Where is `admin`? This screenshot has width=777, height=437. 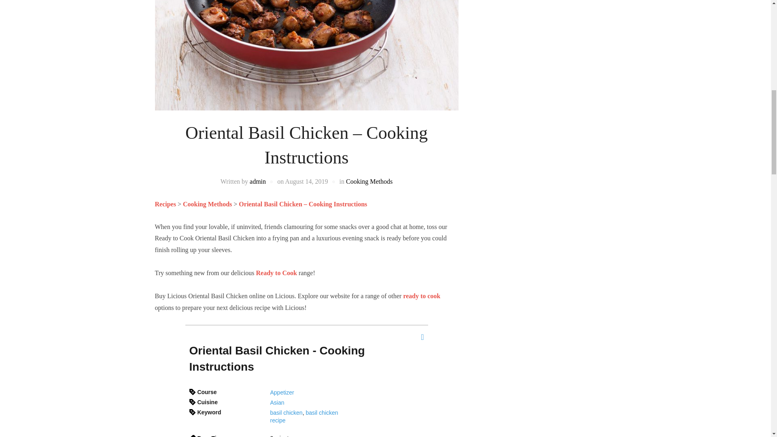 admin is located at coordinates (257, 181).